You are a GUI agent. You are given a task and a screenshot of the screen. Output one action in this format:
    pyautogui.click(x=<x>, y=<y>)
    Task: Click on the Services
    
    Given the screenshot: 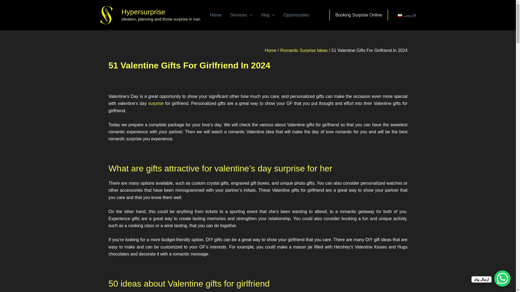 What is the action you would take?
    pyautogui.click(x=241, y=15)
    